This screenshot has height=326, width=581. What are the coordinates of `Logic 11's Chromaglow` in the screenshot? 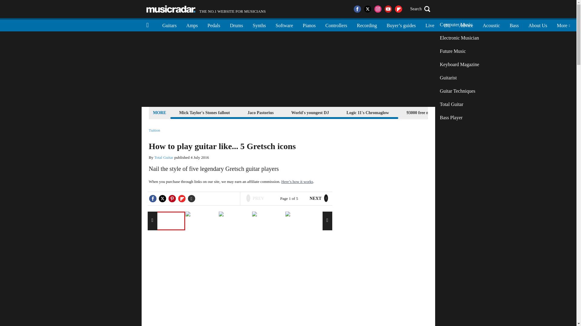 It's located at (368, 112).